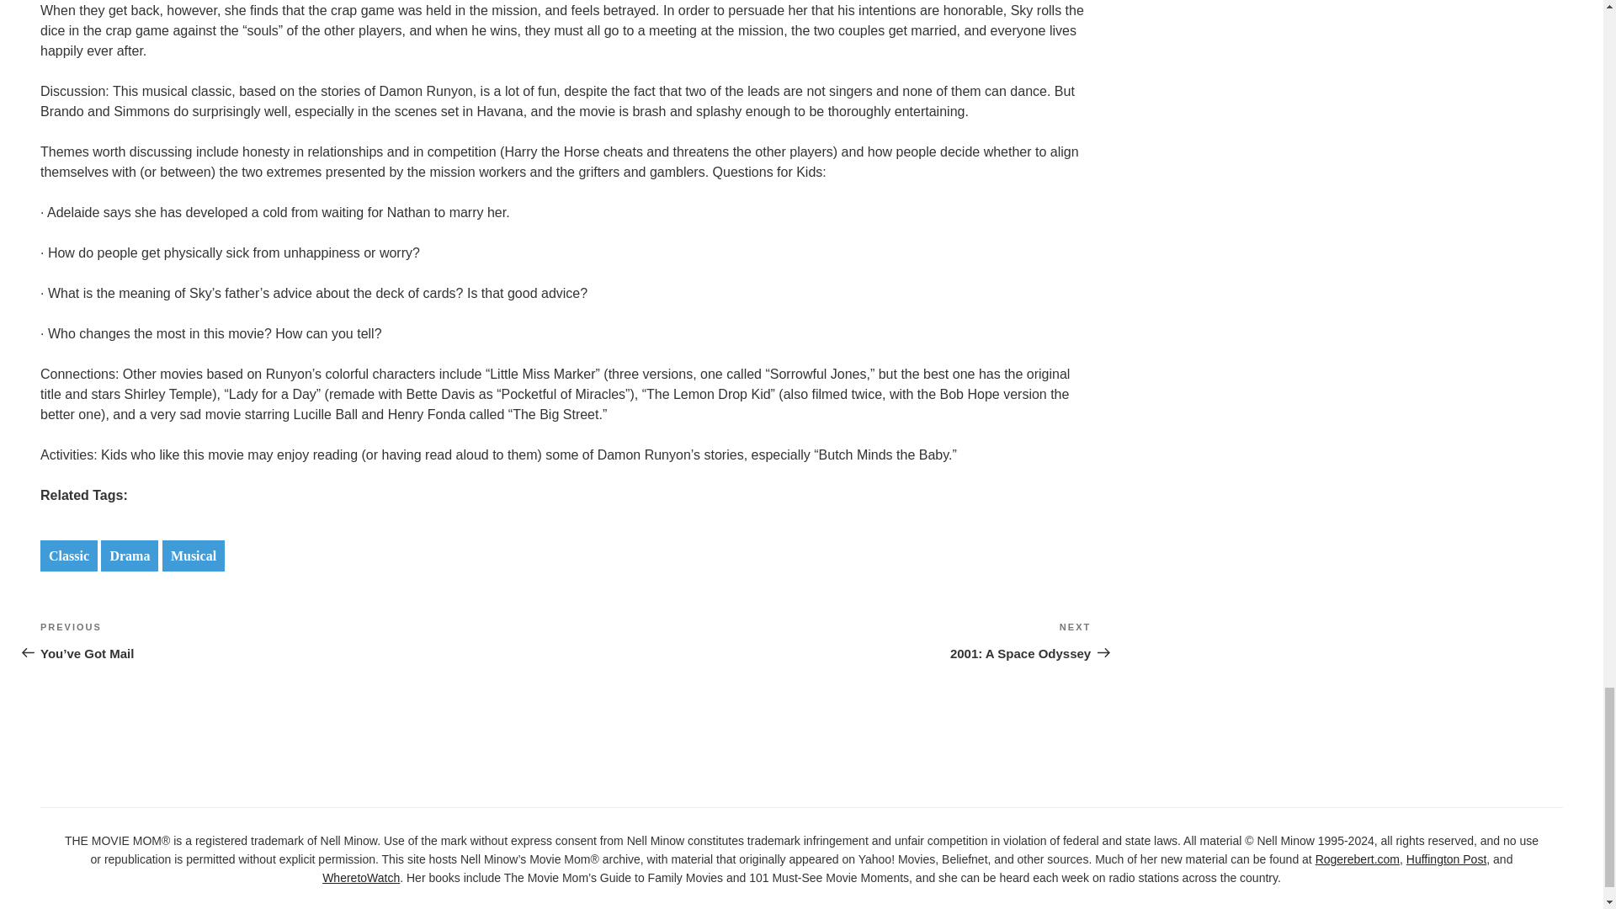 The height and width of the screenshot is (909, 1616). Describe the element at coordinates (1446, 859) in the screenshot. I see `Huffington Post` at that location.